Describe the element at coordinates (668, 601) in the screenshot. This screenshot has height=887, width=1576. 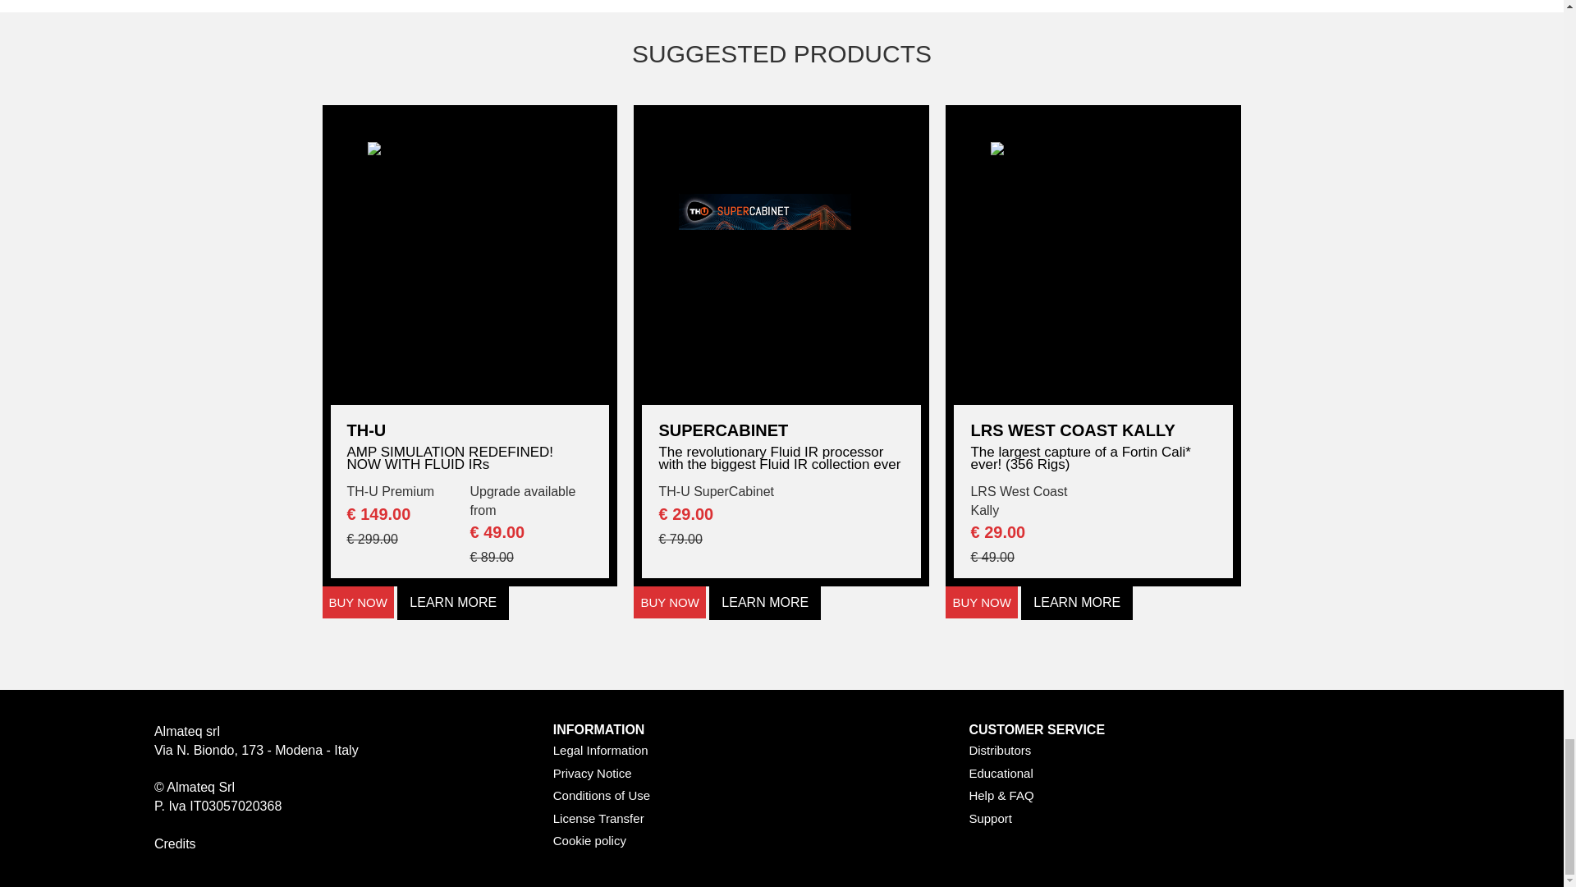
I see `BUY NOW` at that location.